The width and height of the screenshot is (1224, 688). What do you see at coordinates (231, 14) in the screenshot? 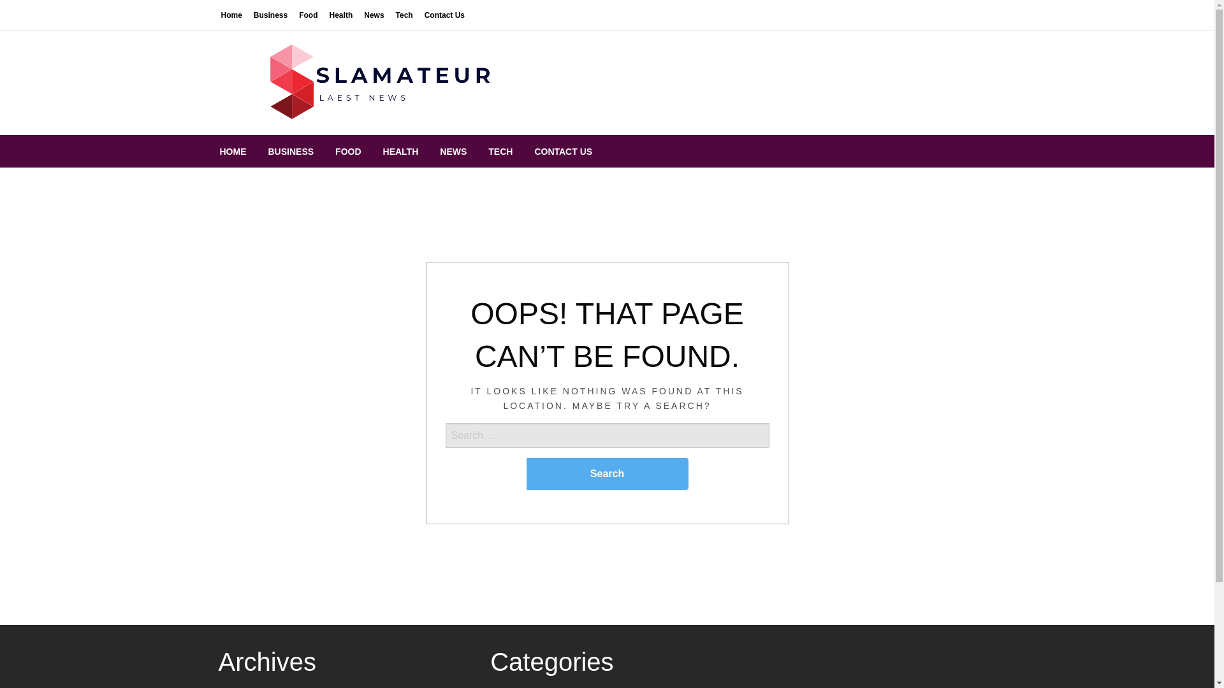
I see `Home` at bounding box center [231, 14].